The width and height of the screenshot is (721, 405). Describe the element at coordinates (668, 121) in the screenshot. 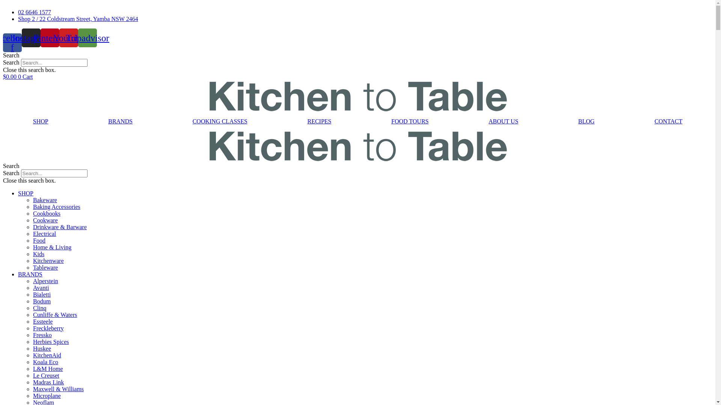

I see `CONTACT` at that location.